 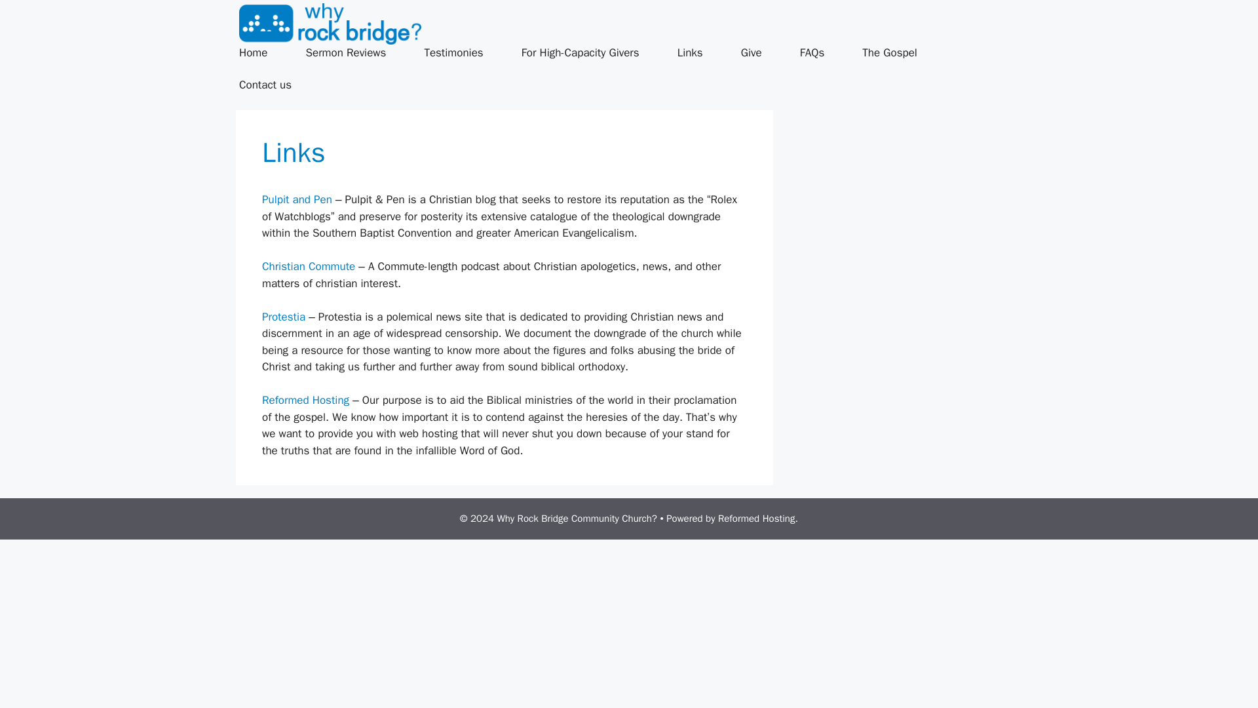 What do you see at coordinates (283, 317) in the screenshot?
I see `Protestia` at bounding box center [283, 317].